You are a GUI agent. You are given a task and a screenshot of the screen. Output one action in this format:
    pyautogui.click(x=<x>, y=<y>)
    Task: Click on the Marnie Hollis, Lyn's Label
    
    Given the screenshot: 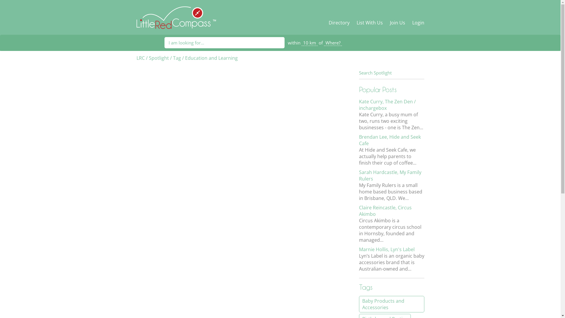 What is the action you would take?
    pyautogui.click(x=387, y=249)
    